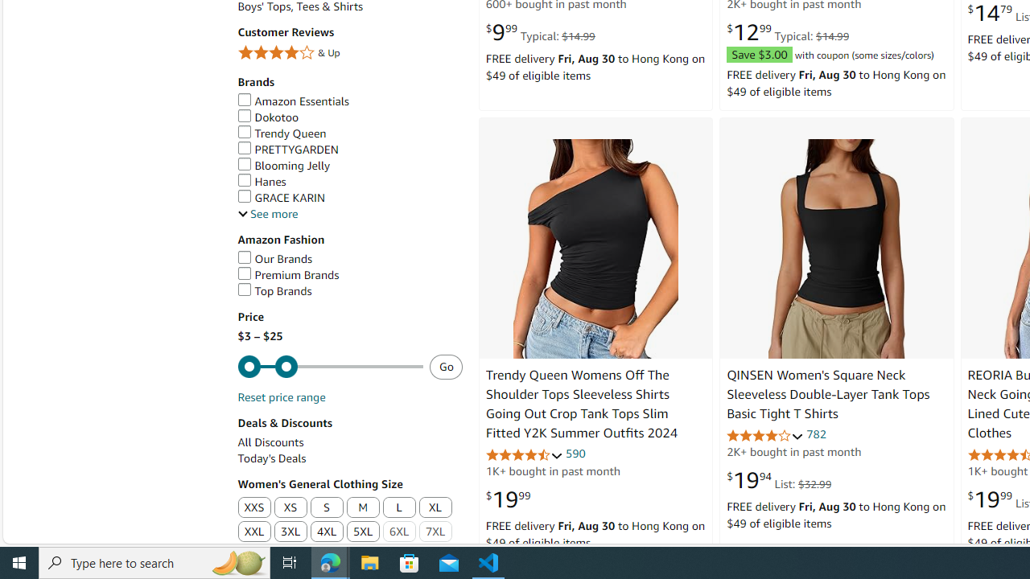 This screenshot has width=1030, height=579. I want to click on Our Brands, so click(349, 259).